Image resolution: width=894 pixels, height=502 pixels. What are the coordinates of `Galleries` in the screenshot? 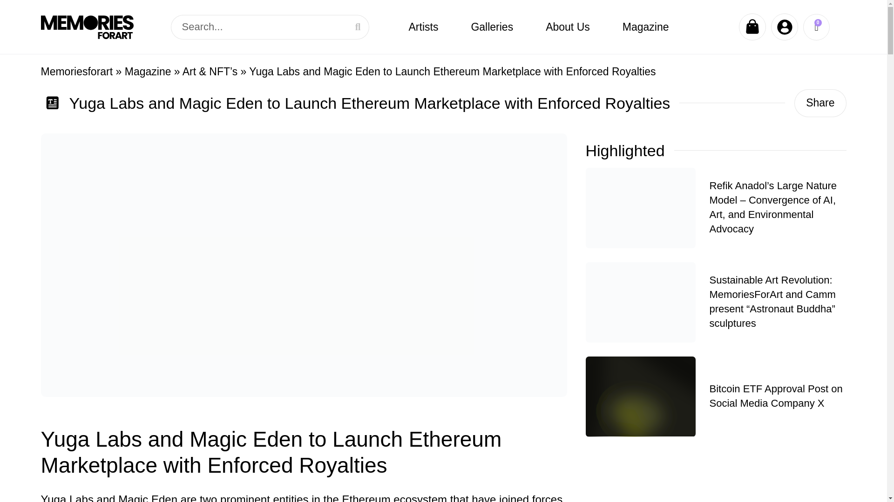 It's located at (492, 27).